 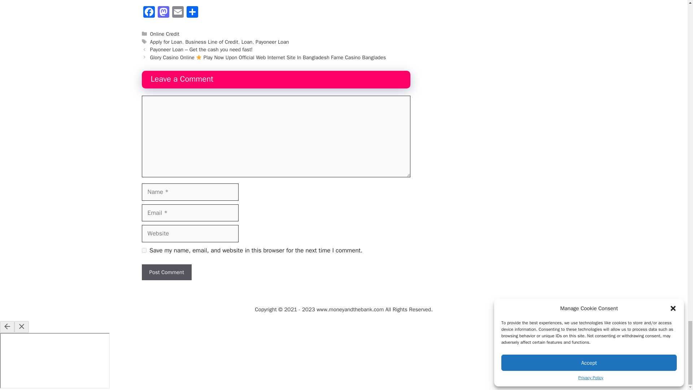 I want to click on yes, so click(x=144, y=250).